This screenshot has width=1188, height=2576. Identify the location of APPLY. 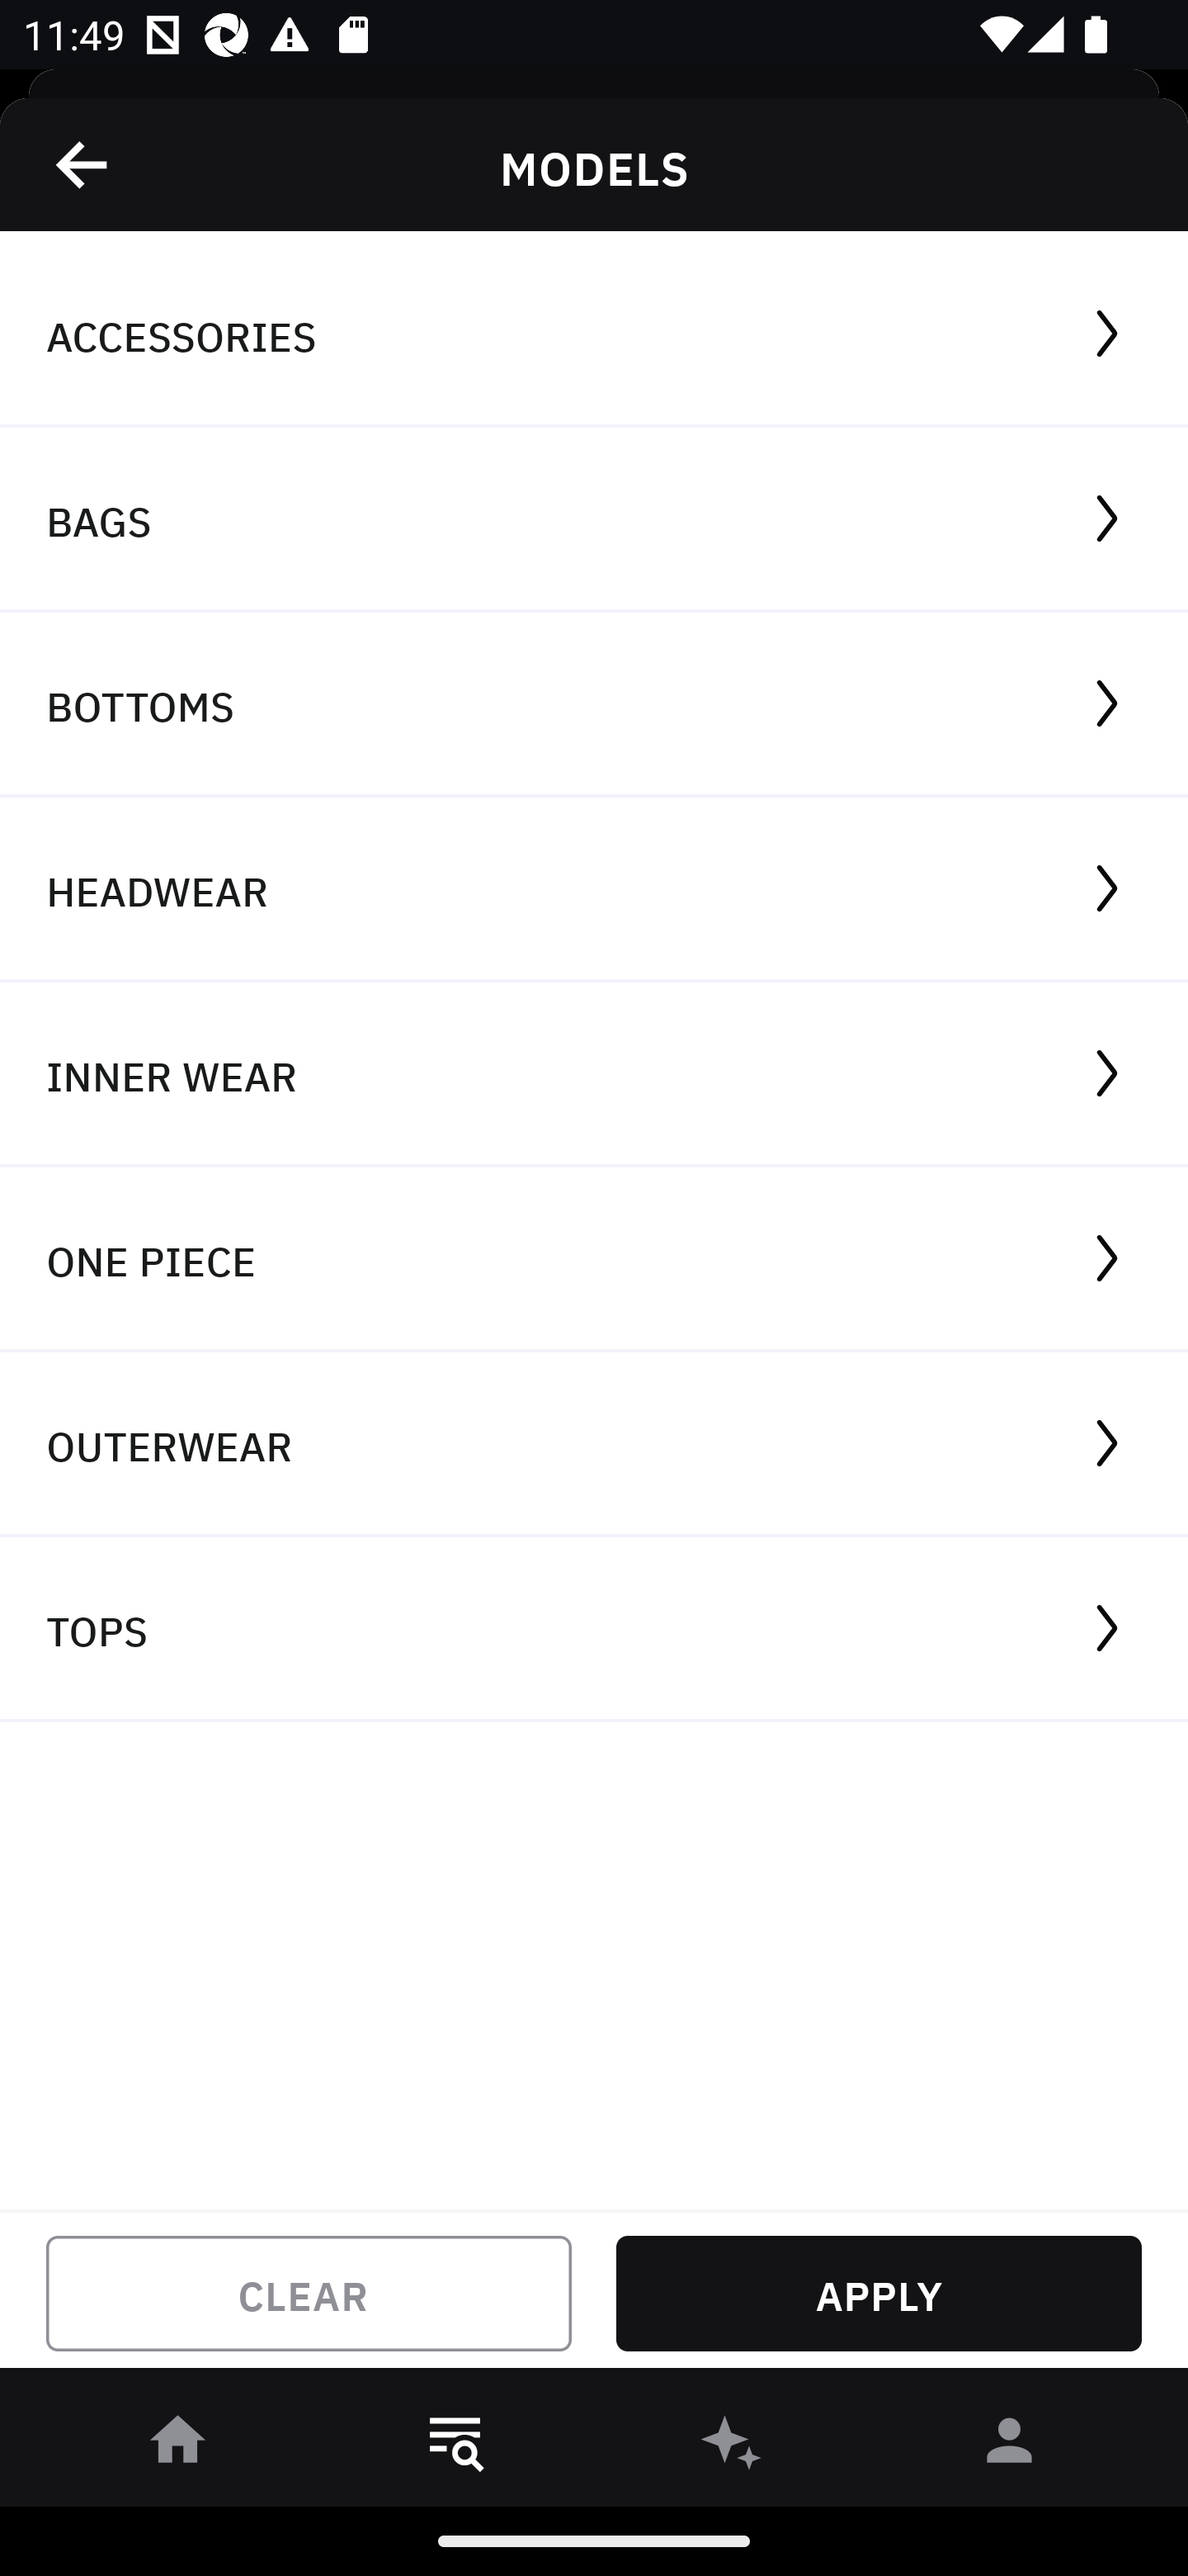
(879, 2294).